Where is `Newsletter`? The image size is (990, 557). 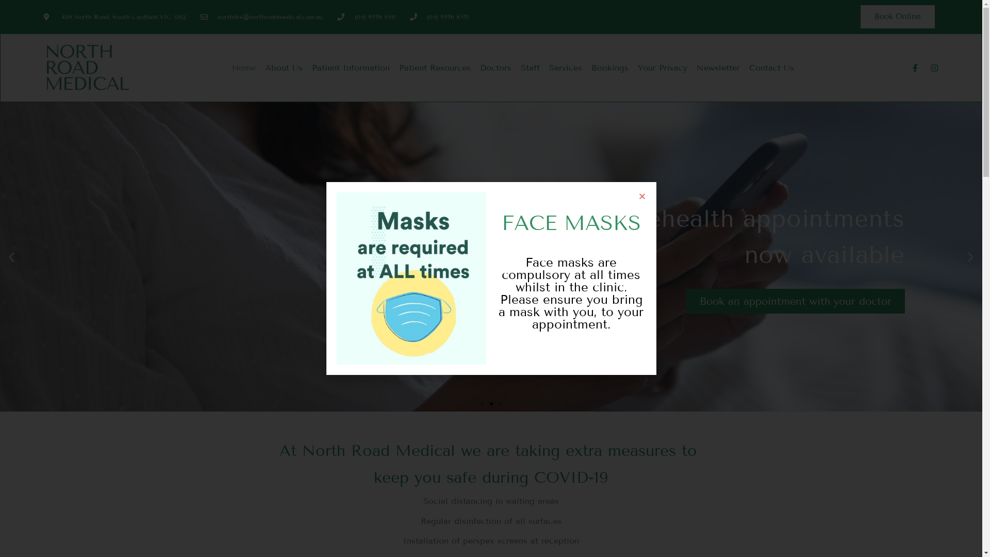
Newsletter is located at coordinates (718, 68).